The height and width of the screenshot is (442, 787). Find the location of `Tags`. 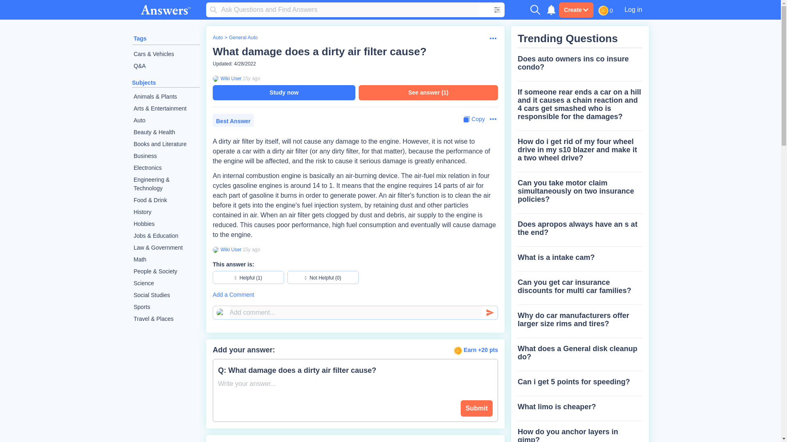

Tags is located at coordinates (140, 38).